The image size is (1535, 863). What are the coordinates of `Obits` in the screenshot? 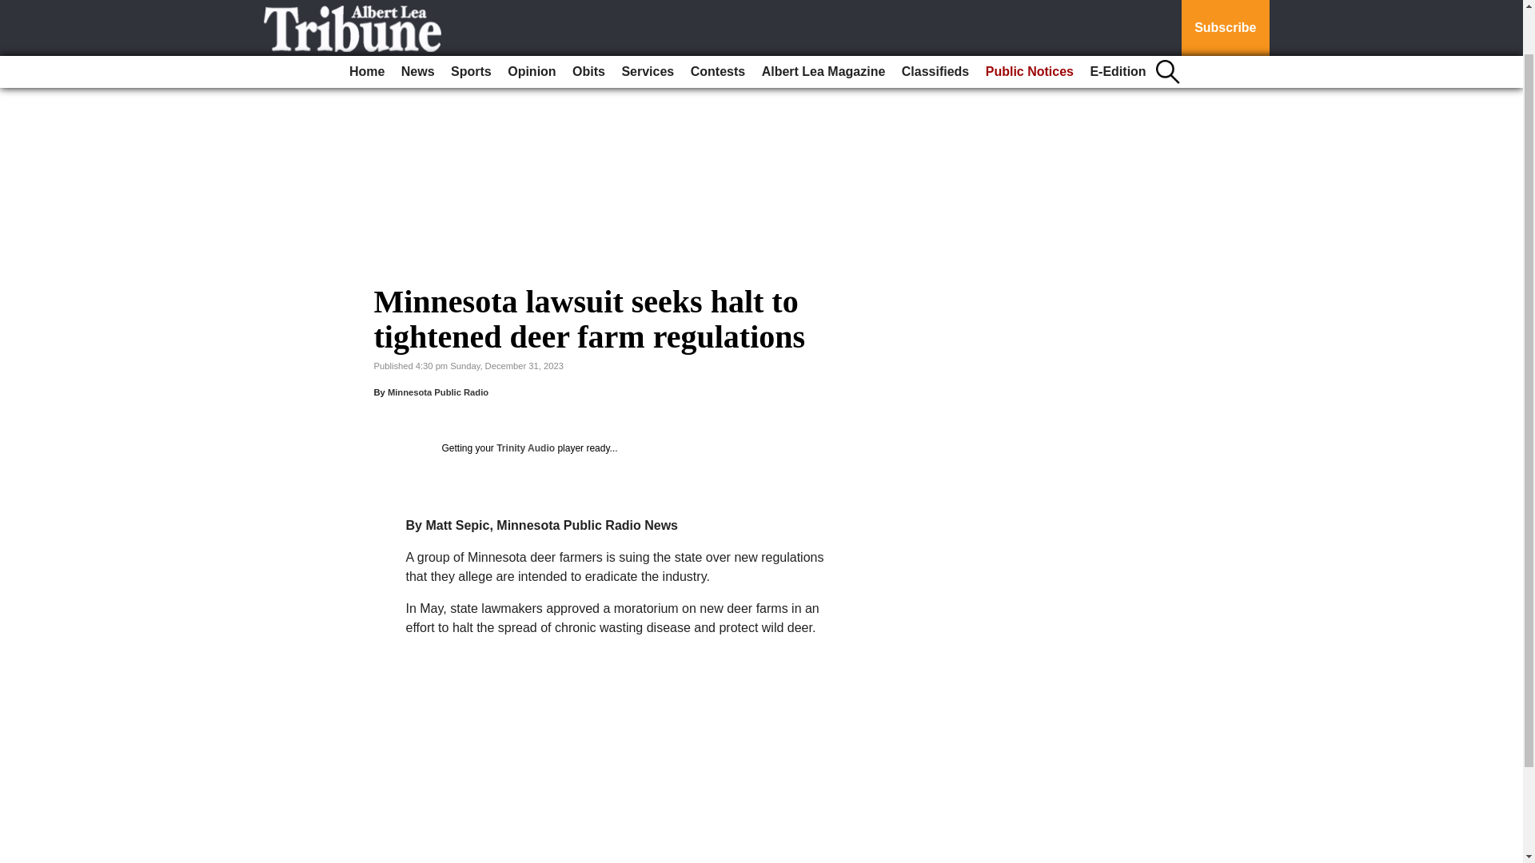 It's located at (588, 20).